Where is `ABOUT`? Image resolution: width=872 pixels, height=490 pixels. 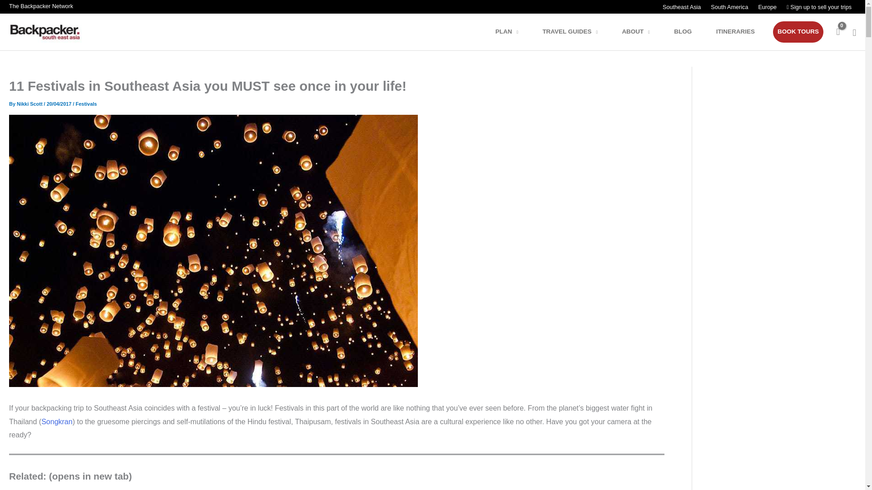 ABOUT is located at coordinates (641, 32).